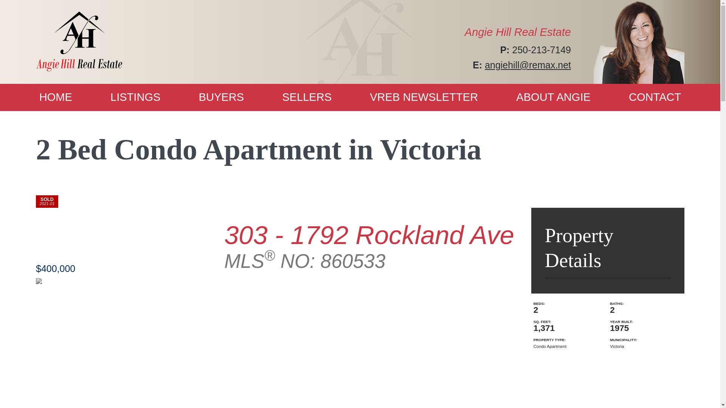  Describe the element at coordinates (554, 97) in the screenshot. I see `ABOUT ANGIE` at that location.